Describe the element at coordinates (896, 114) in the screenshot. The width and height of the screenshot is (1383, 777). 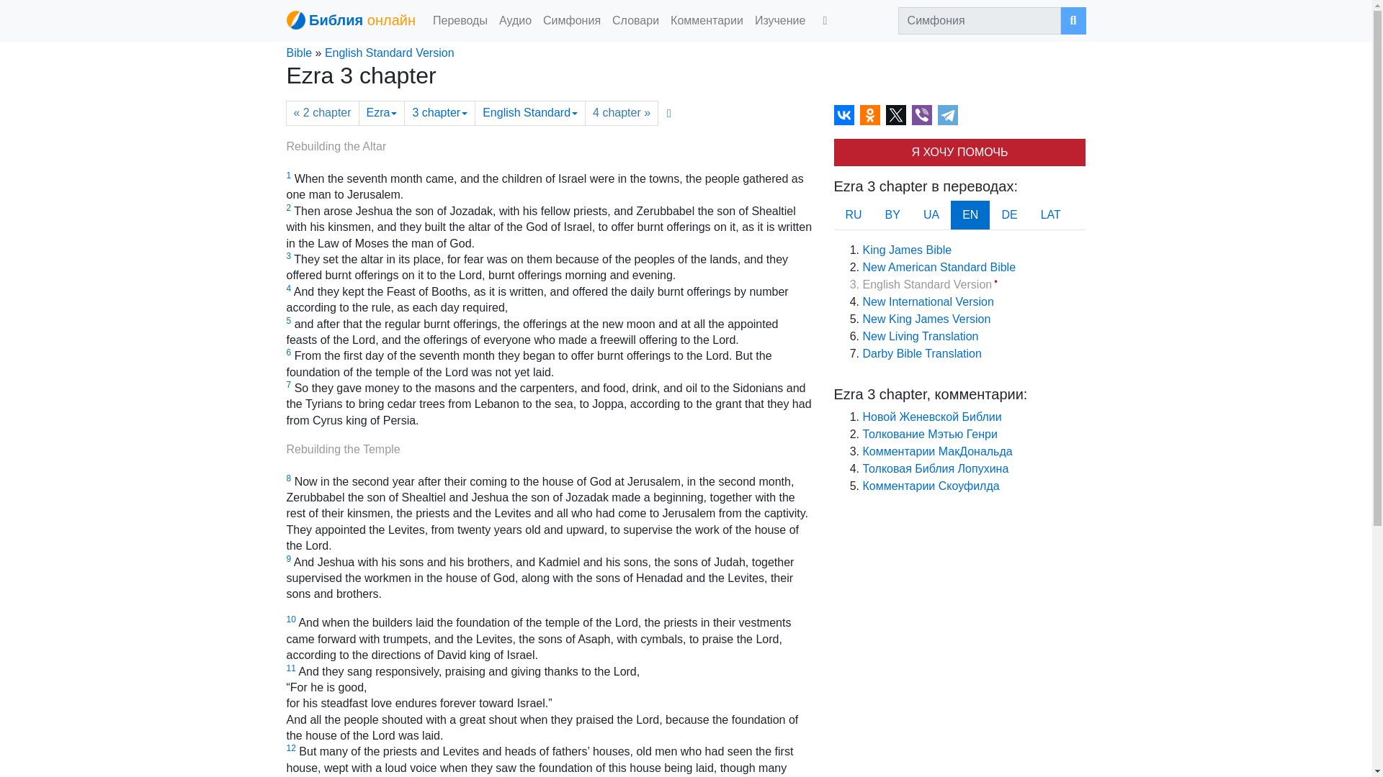
I see `Twitter` at that location.